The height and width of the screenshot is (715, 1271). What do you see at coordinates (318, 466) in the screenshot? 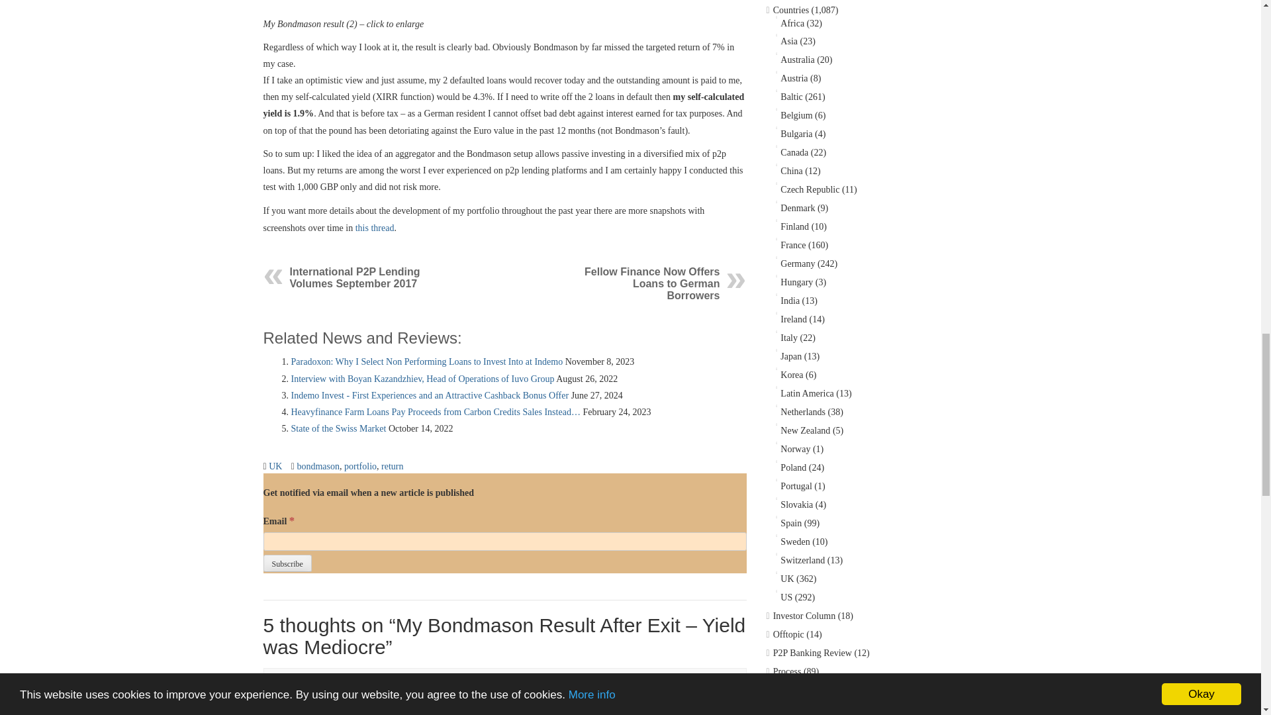
I see `bondmason` at bounding box center [318, 466].